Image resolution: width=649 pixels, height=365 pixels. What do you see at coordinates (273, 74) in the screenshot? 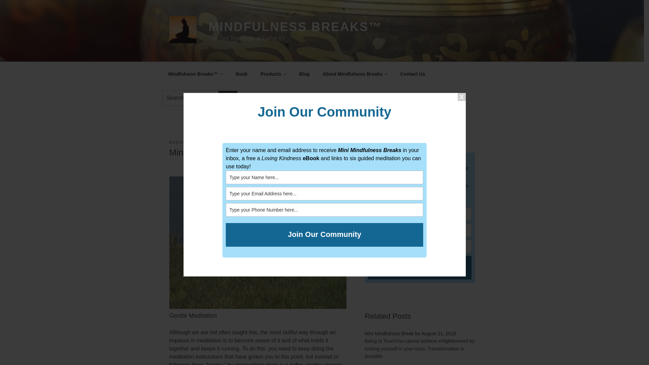
I see `Products` at bounding box center [273, 74].